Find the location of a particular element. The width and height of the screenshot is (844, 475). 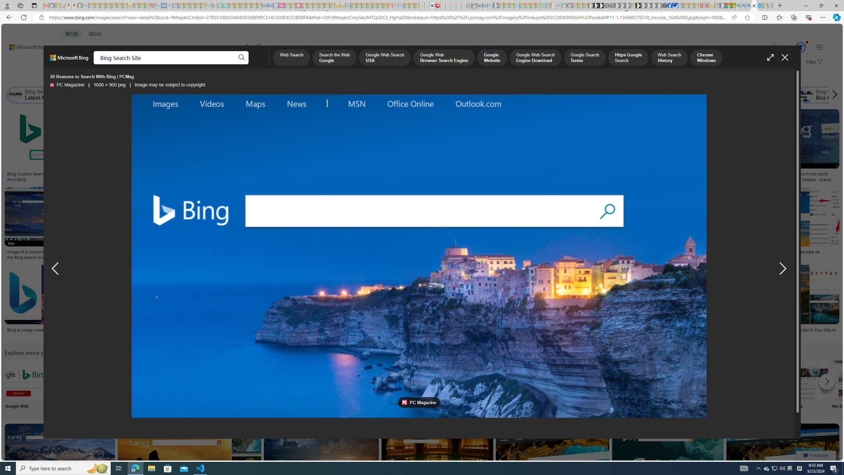

Bing Search Results is located at coordinates (373, 380).